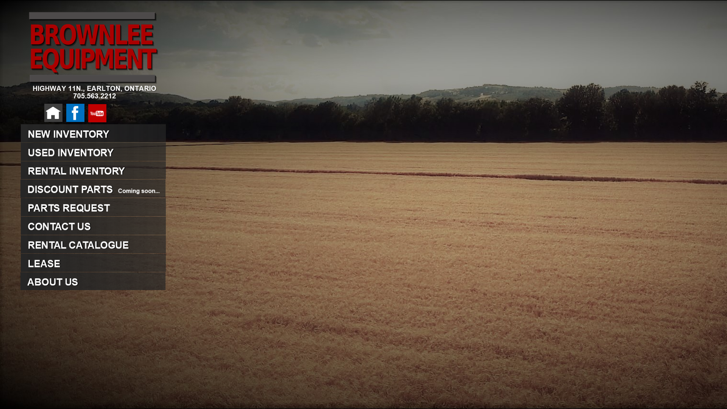 The width and height of the screenshot is (727, 409). Describe the element at coordinates (93, 226) in the screenshot. I see `Contact Brownlee Equipment` at that location.